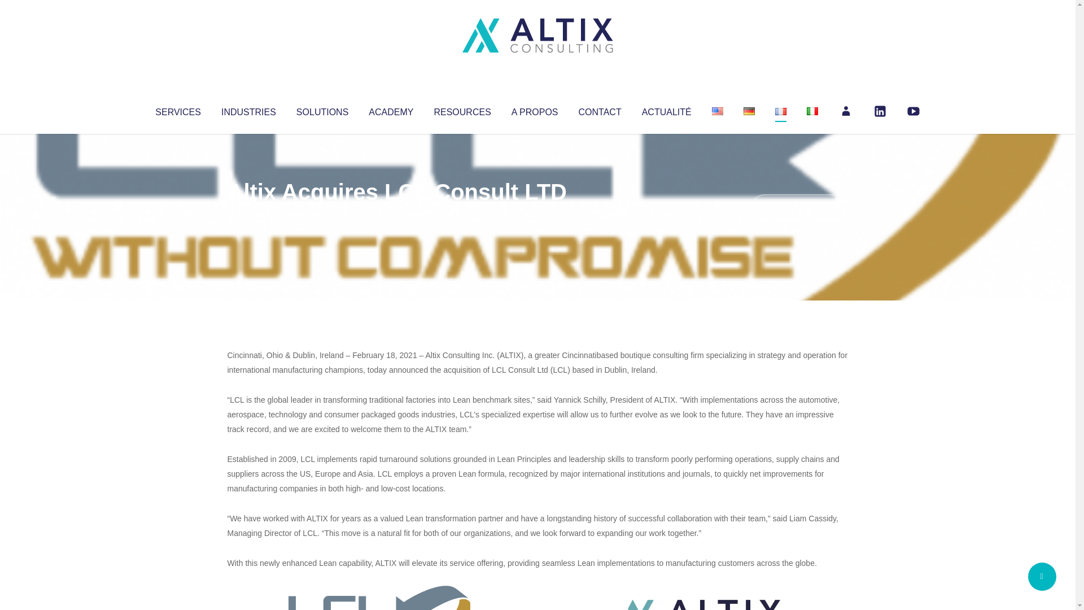  What do you see at coordinates (395, 215) in the screenshot?
I see `Uncategorized` at bounding box center [395, 215].